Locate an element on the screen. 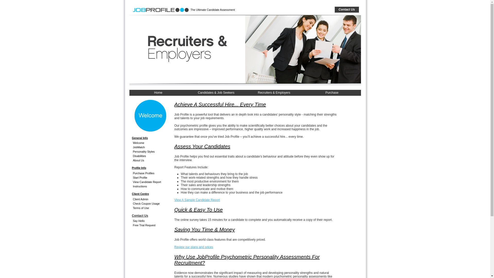 The height and width of the screenshot is (278, 494). View A Sample Candidate Report is located at coordinates (197, 200).